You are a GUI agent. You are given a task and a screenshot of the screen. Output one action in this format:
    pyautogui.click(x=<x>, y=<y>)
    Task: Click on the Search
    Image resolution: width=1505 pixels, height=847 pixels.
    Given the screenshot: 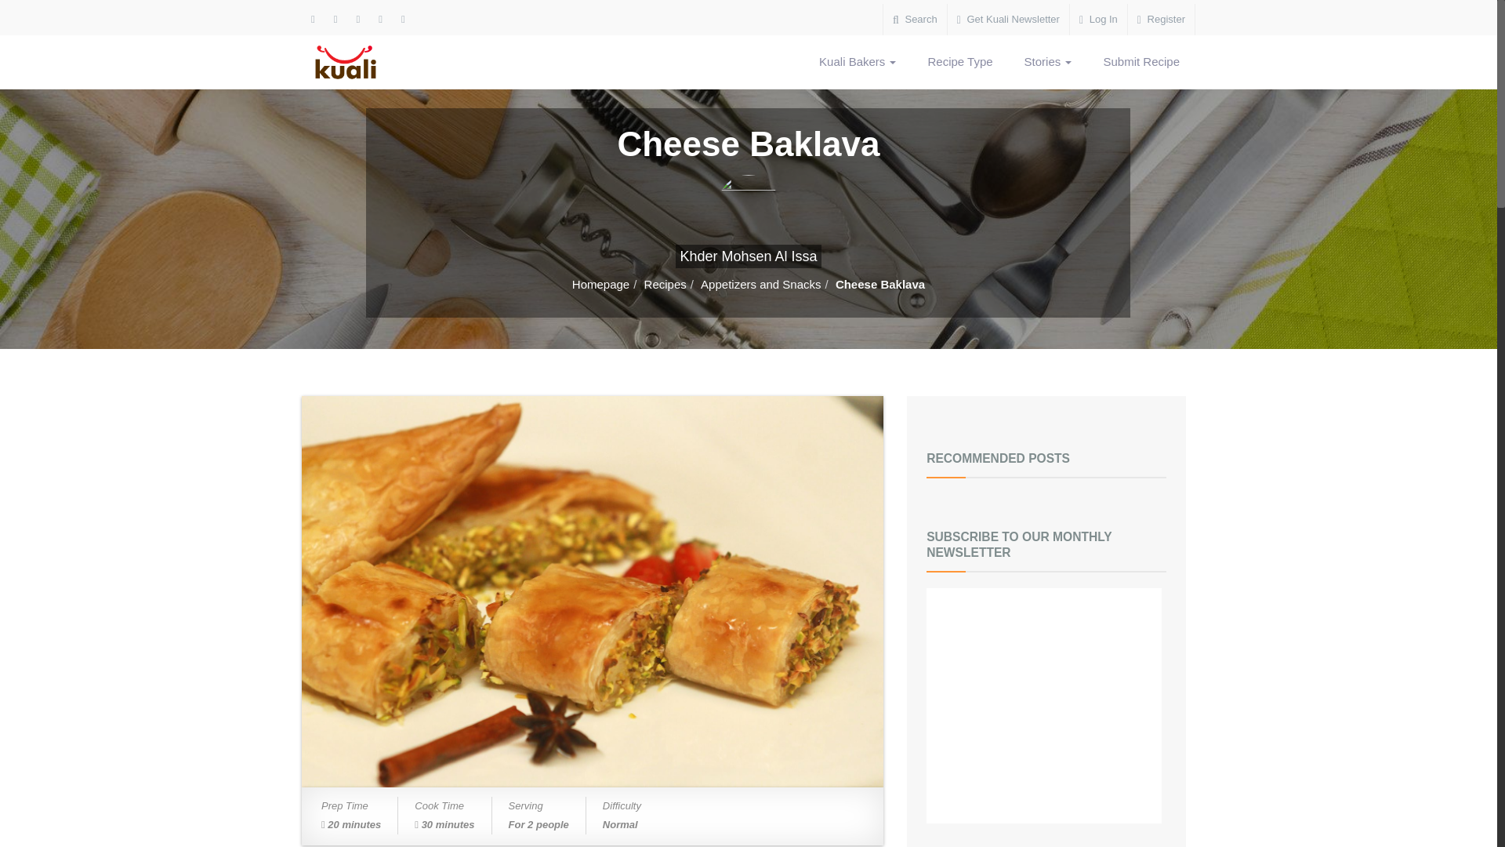 What is the action you would take?
    pyautogui.click(x=915, y=20)
    